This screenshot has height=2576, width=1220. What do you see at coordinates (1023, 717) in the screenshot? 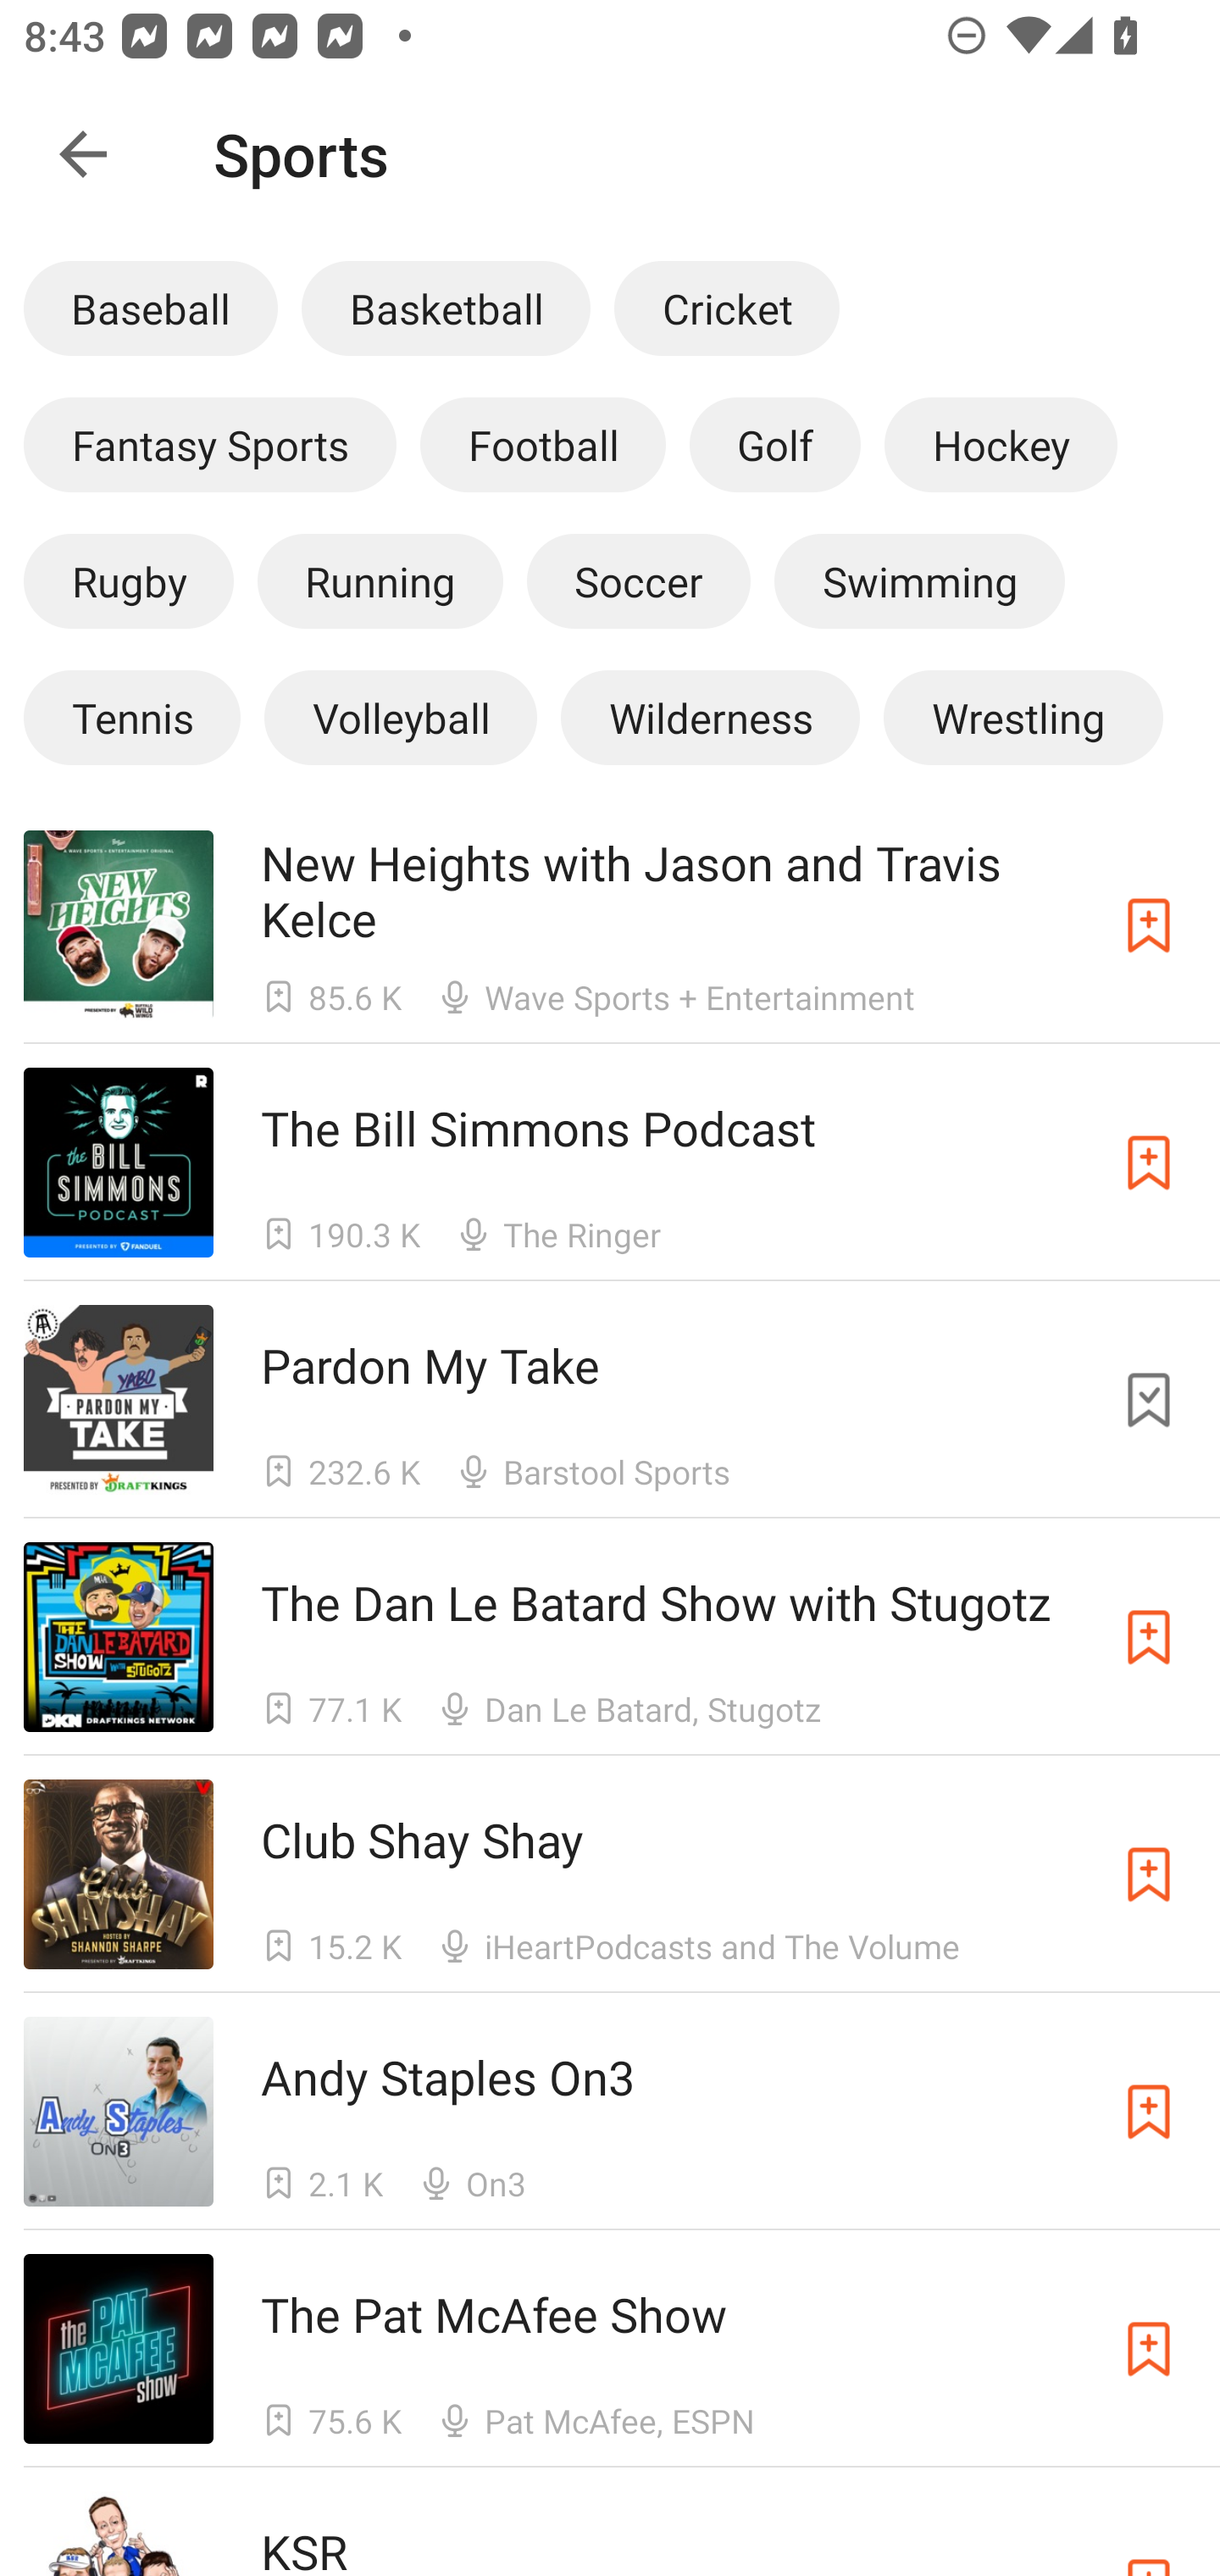
I see `Wrestling ` at bounding box center [1023, 717].